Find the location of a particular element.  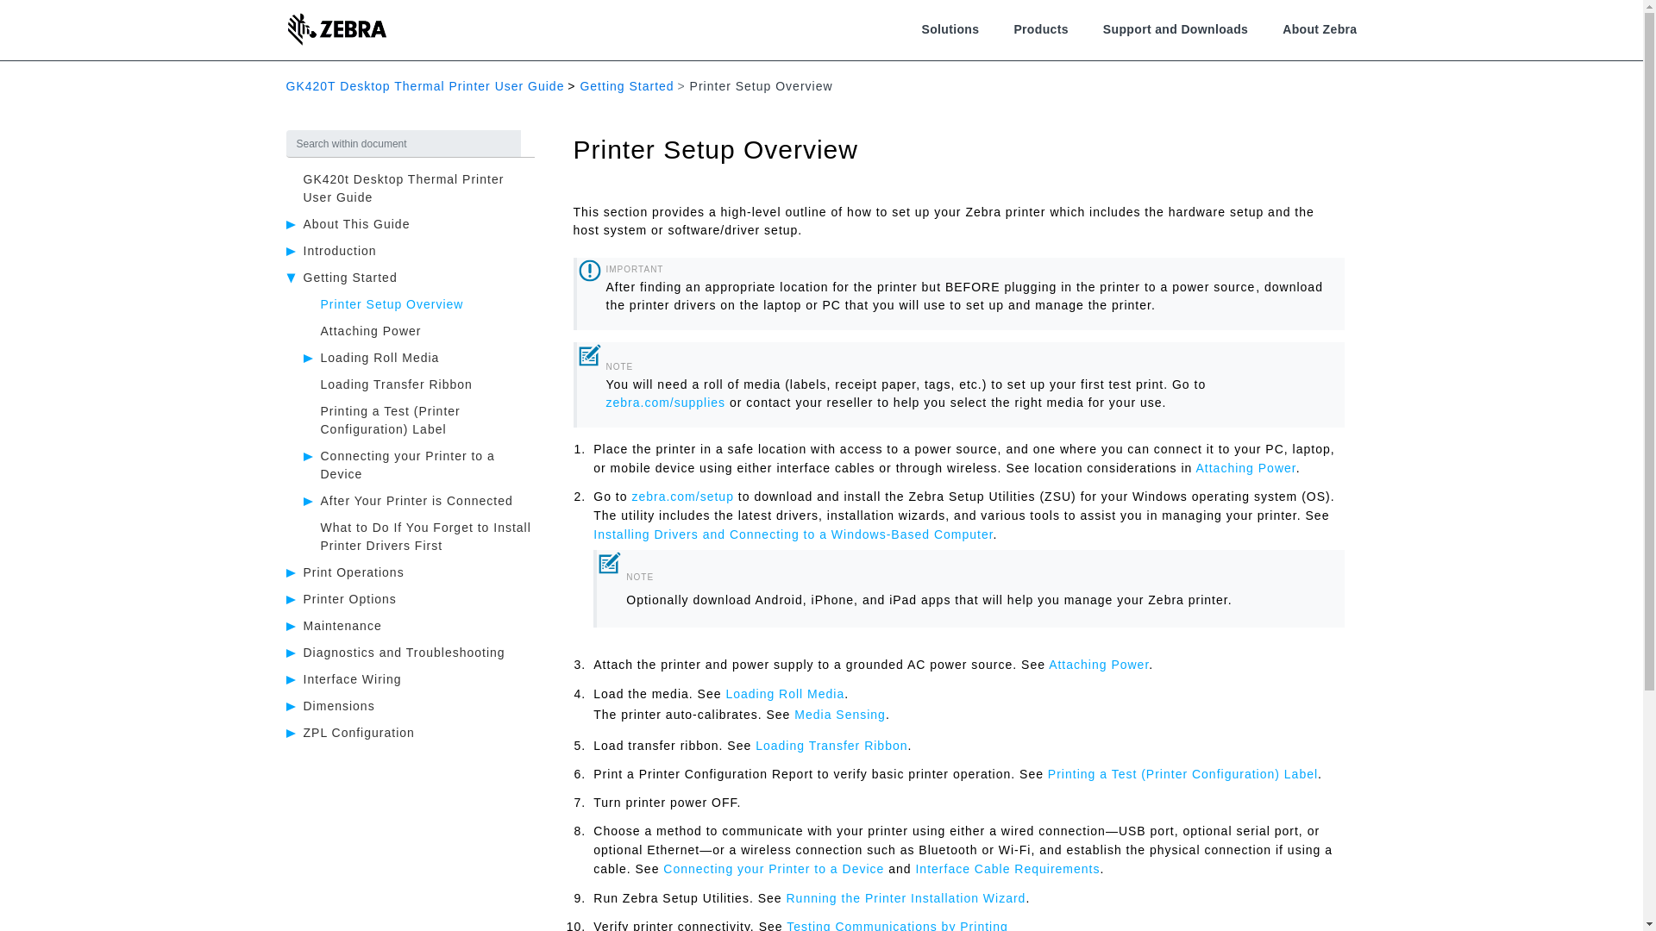

Getting Started is located at coordinates (350, 278).